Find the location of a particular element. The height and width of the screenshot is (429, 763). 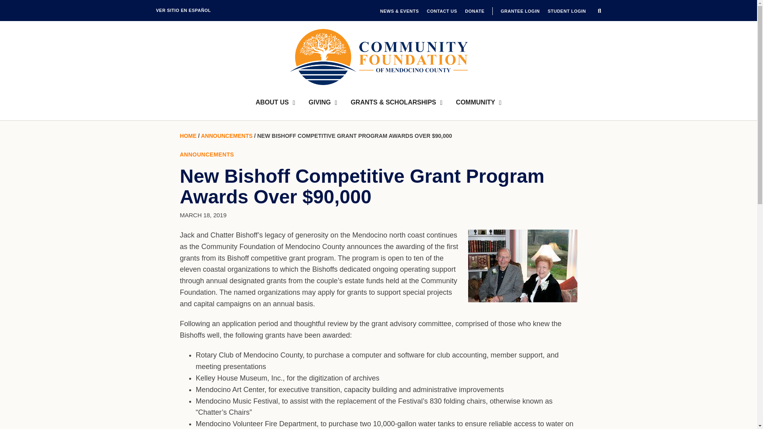

DONATE is located at coordinates (474, 11).